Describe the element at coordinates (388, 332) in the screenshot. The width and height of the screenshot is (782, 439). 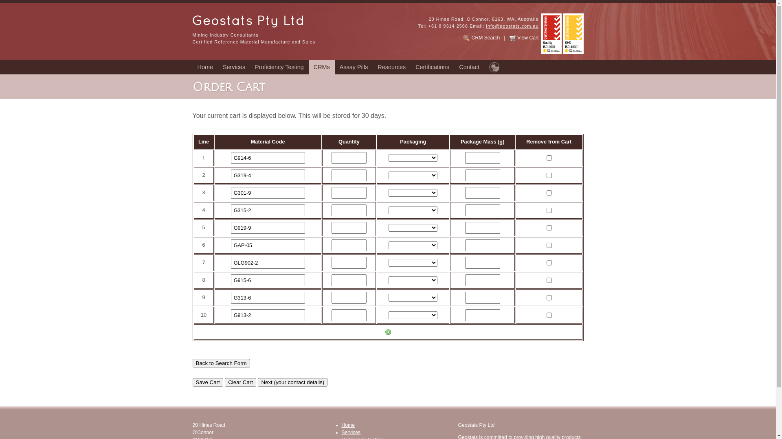
I see `AddItem` at that location.